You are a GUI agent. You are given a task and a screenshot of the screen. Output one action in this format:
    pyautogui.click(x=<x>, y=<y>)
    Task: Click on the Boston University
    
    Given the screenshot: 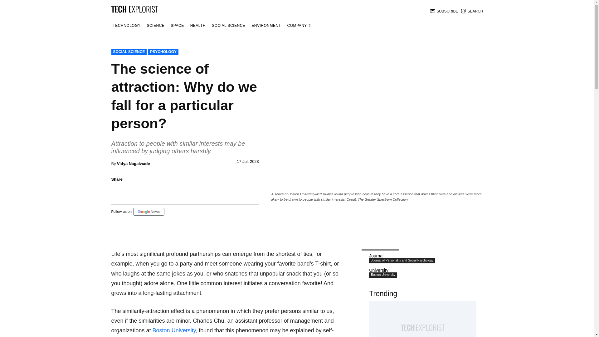 What is the action you would take?
    pyautogui.click(x=174, y=330)
    